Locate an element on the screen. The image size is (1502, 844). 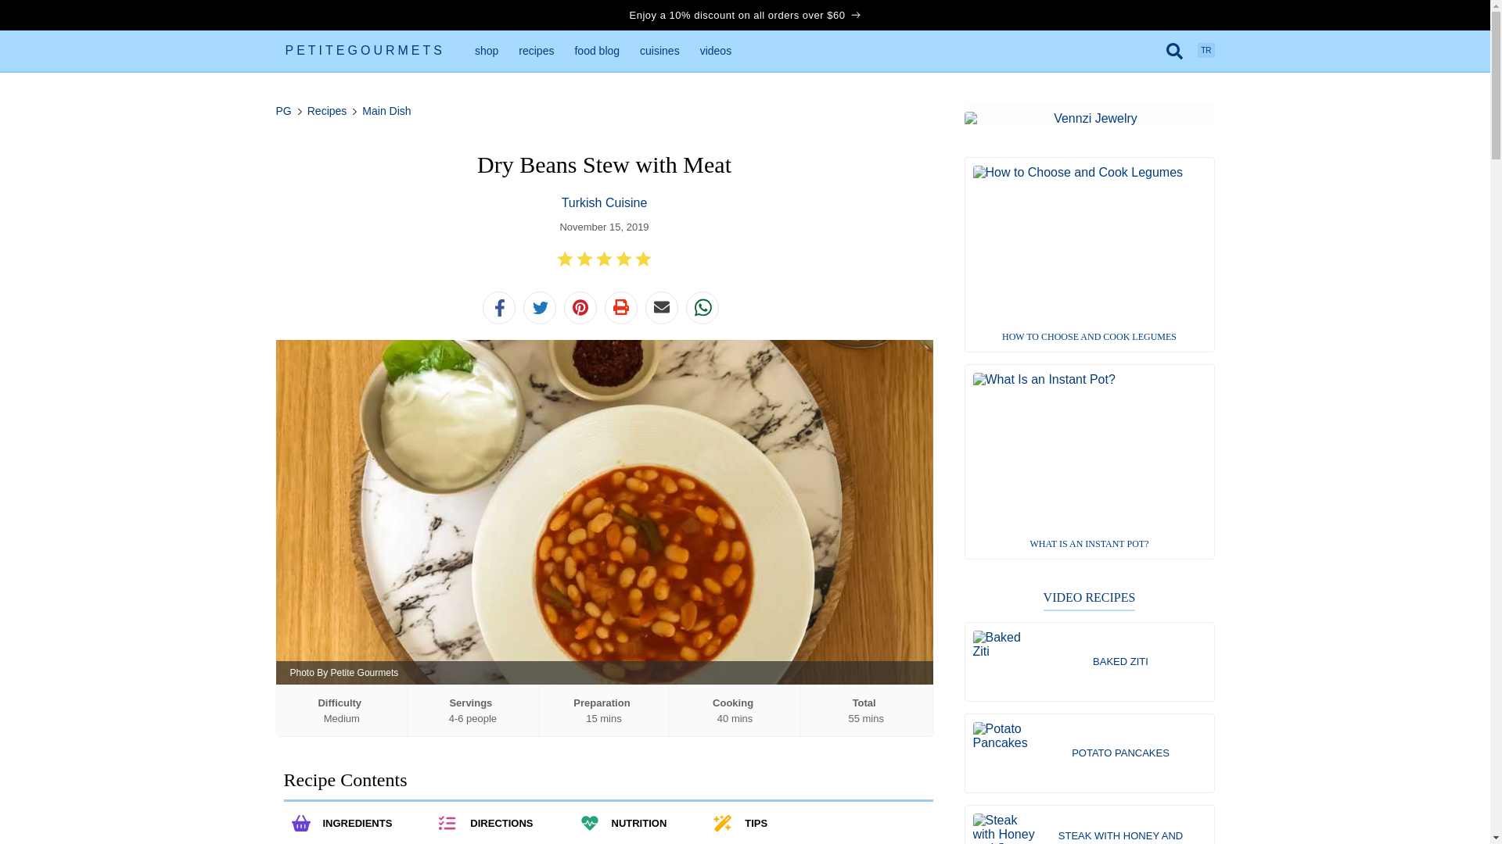
PETITEGOURMETS is located at coordinates (365, 55).